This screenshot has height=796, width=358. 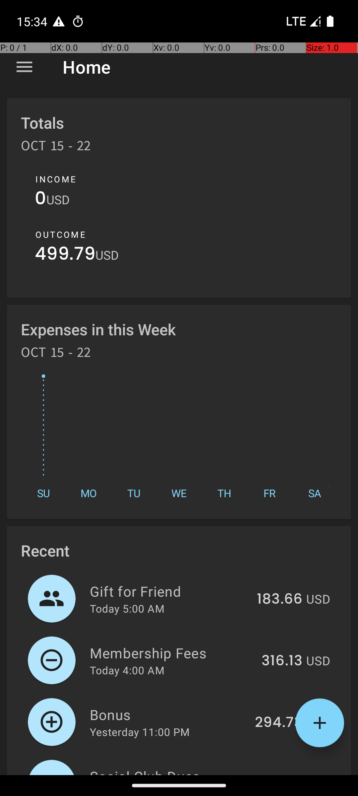 I want to click on Yesterday 11:00 PM, so click(x=140, y=732).